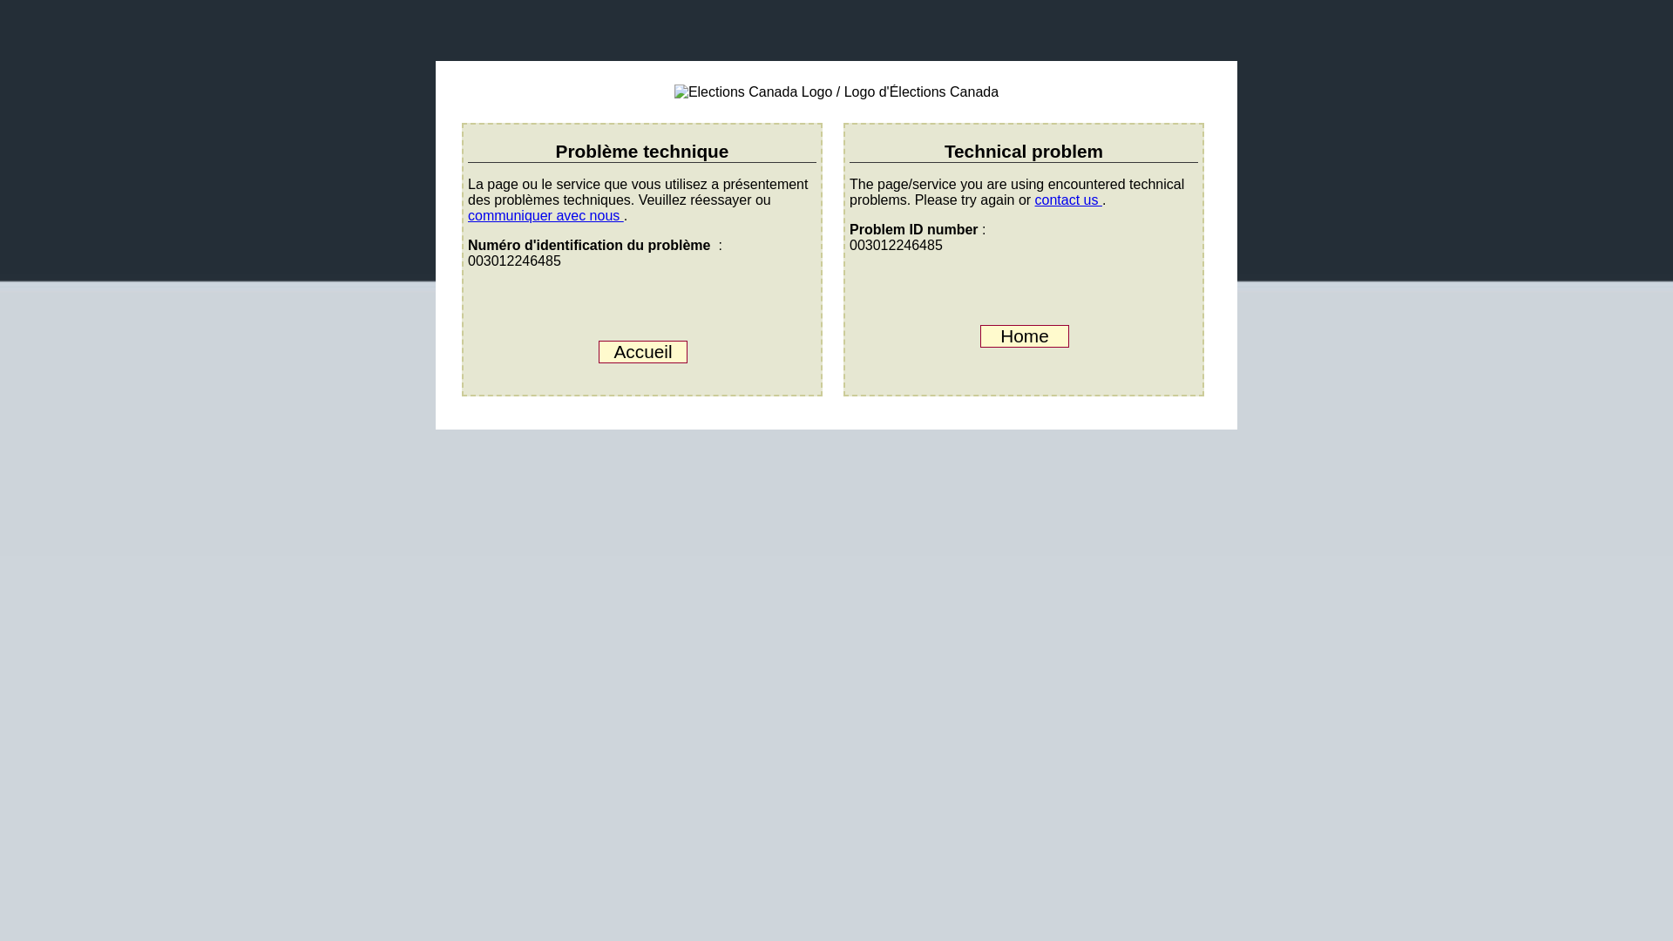 This screenshot has width=1673, height=941. I want to click on communiquer avec nous, so click(545, 214).